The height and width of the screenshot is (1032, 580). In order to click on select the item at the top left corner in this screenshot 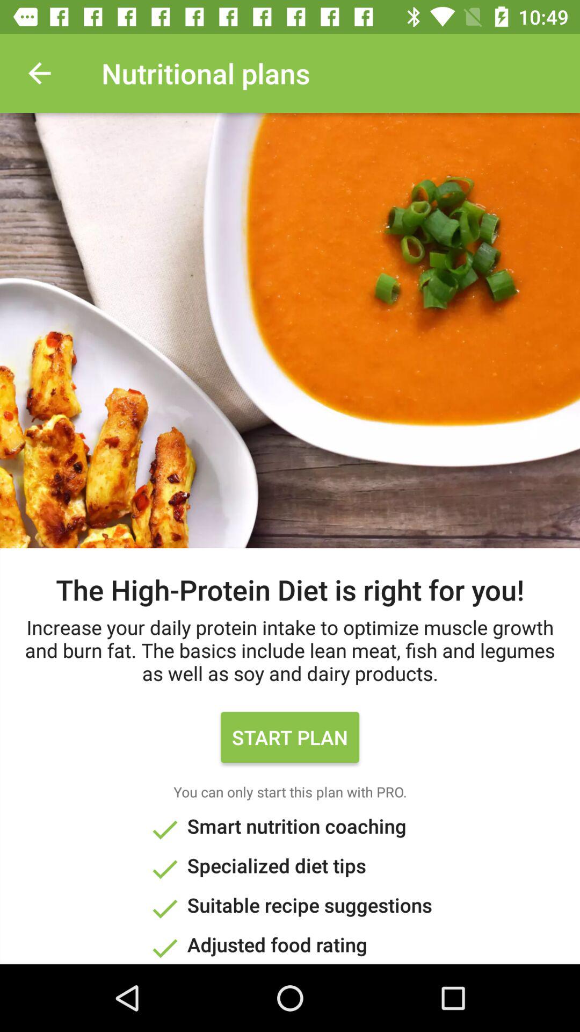, I will do `click(39, 73)`.